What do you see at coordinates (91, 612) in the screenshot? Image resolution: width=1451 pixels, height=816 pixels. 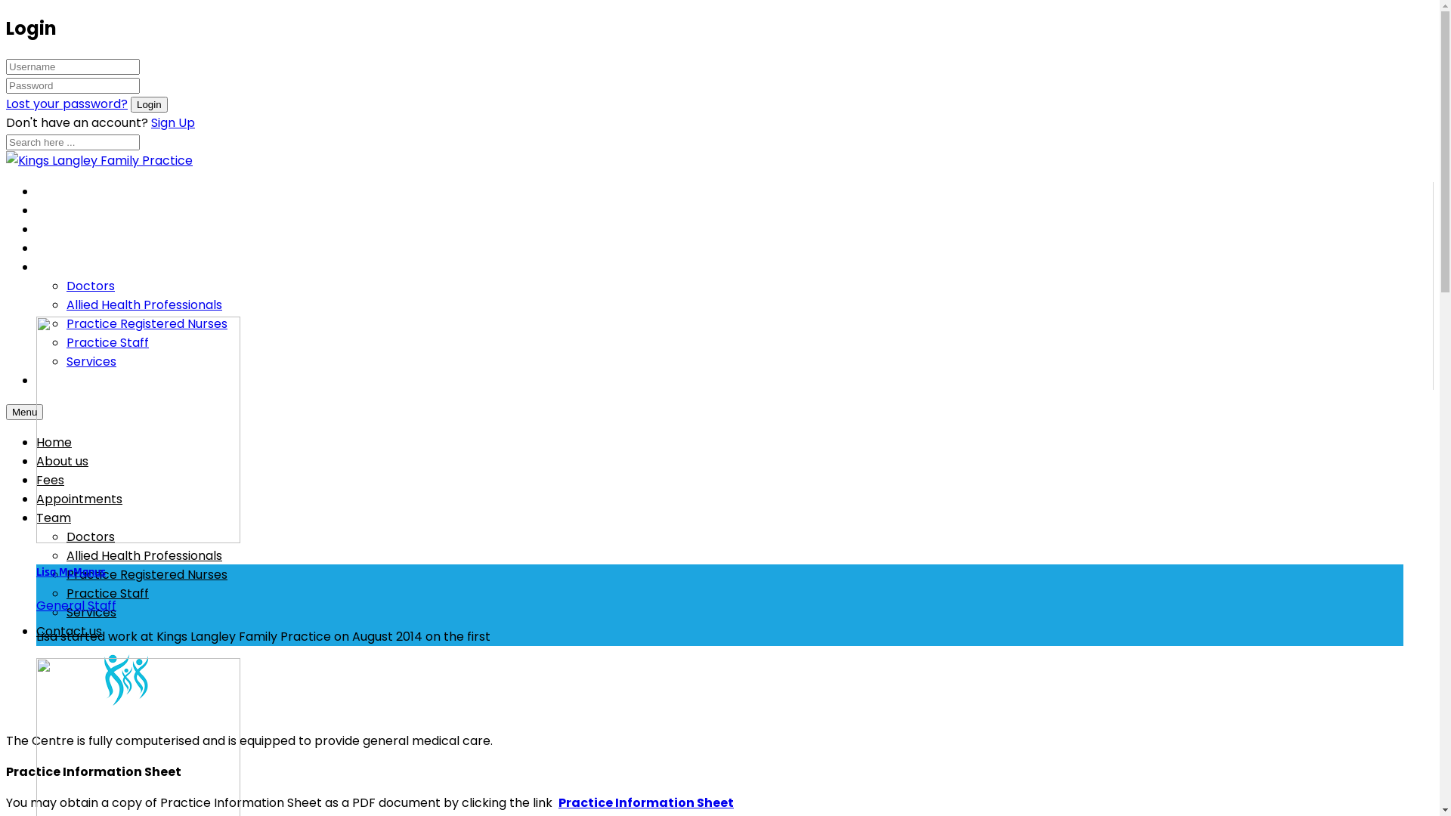 I see `Services` at bounding box center [91, 612].